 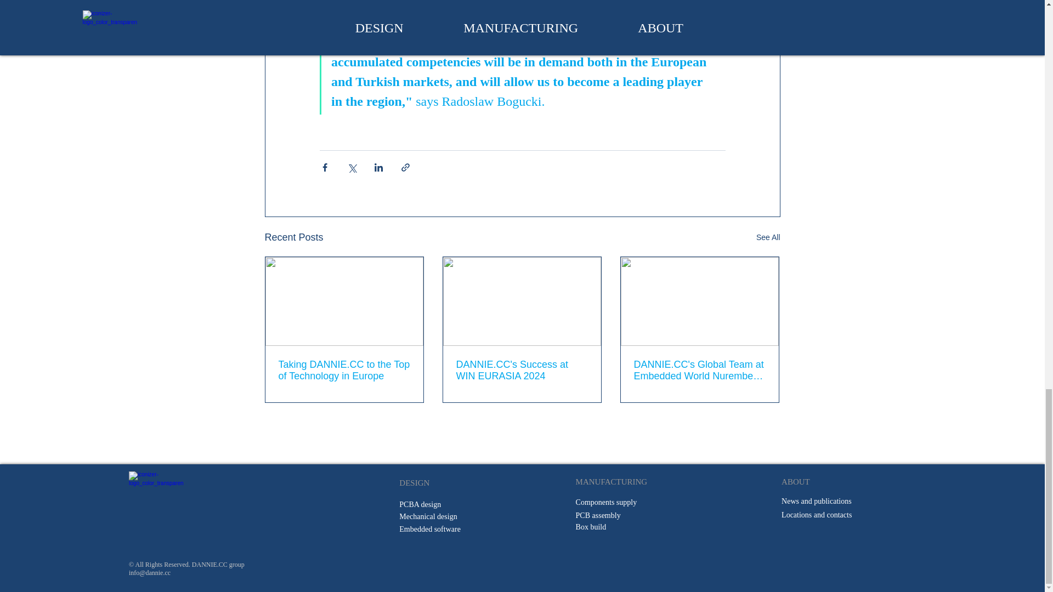 I want to click on See All, so click(x=768, y=238).